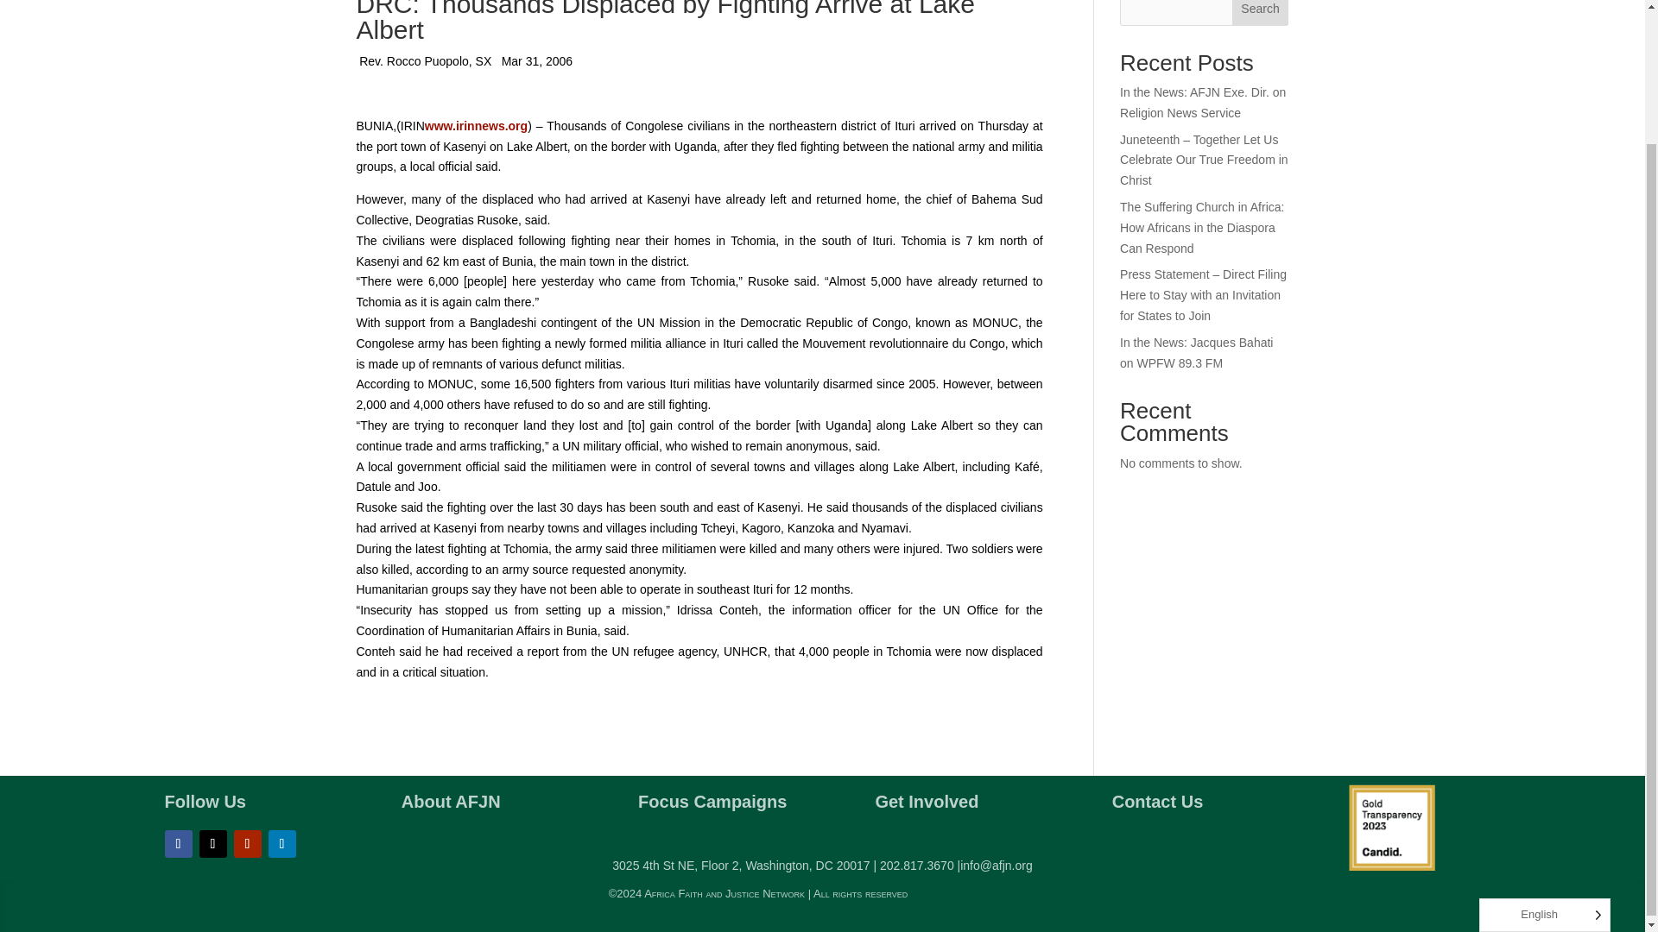  Describe the element at coordinates (475, 126) in the screenshot. I see `www.irinnews.org` at that location.